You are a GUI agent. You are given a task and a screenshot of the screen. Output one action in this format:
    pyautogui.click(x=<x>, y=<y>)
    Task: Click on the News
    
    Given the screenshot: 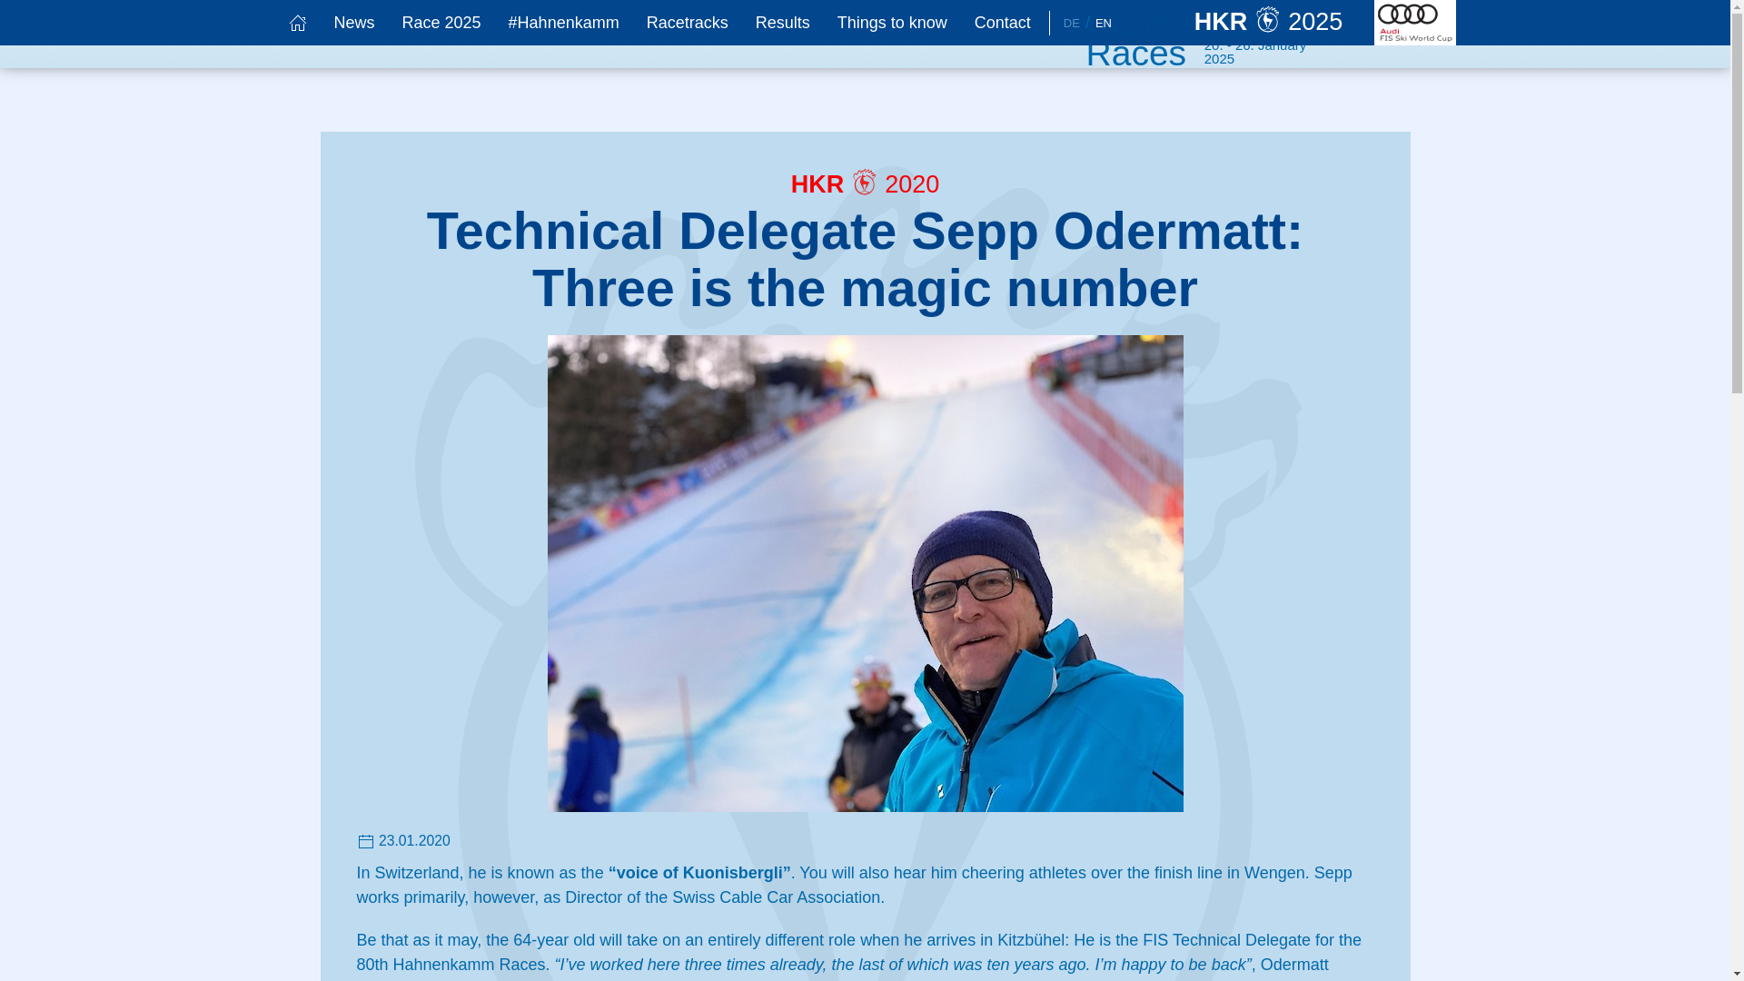 What is the action you would take?
    pyautogui.click(x=352, y=22)
    